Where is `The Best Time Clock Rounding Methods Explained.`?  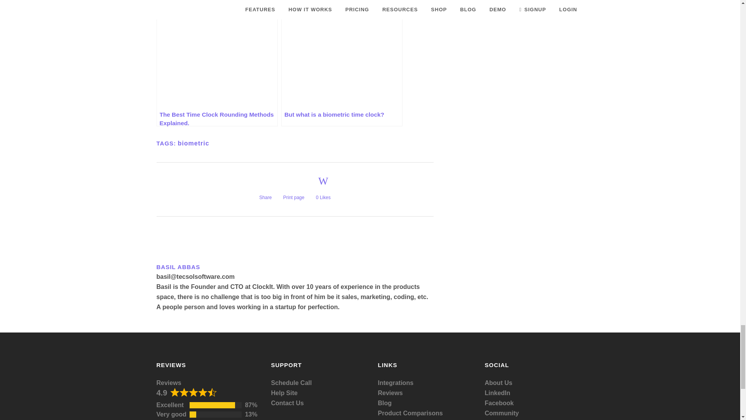 The Best Time Clock Rounding Methods Explained. is located at coordinates (217, 63).